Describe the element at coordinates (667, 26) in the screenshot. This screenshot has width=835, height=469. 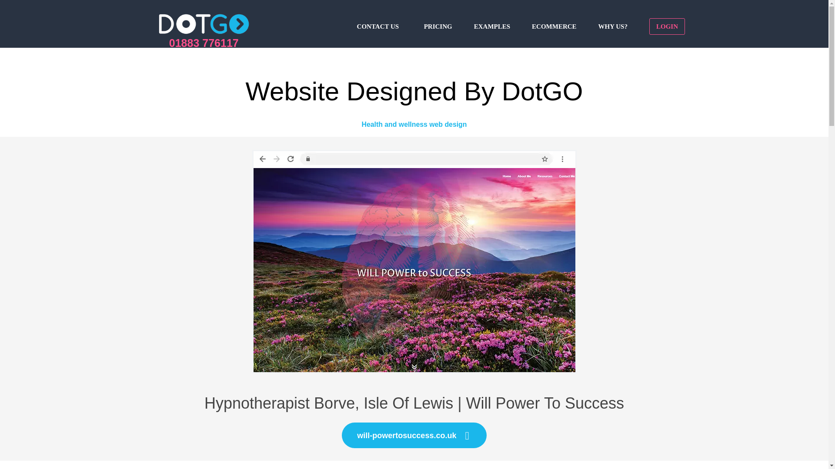
I see `LOGIN` at that location.